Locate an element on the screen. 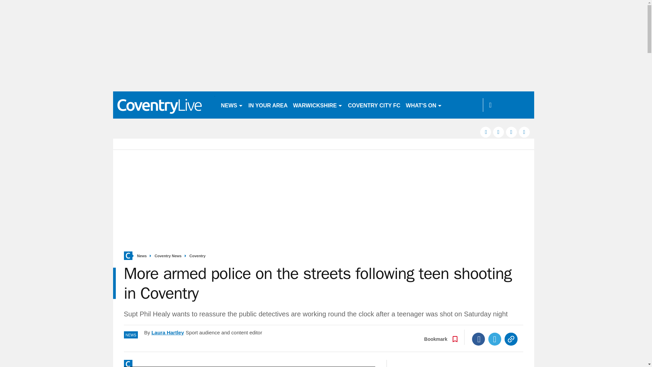  twitter is located at coordinates (499, 132).